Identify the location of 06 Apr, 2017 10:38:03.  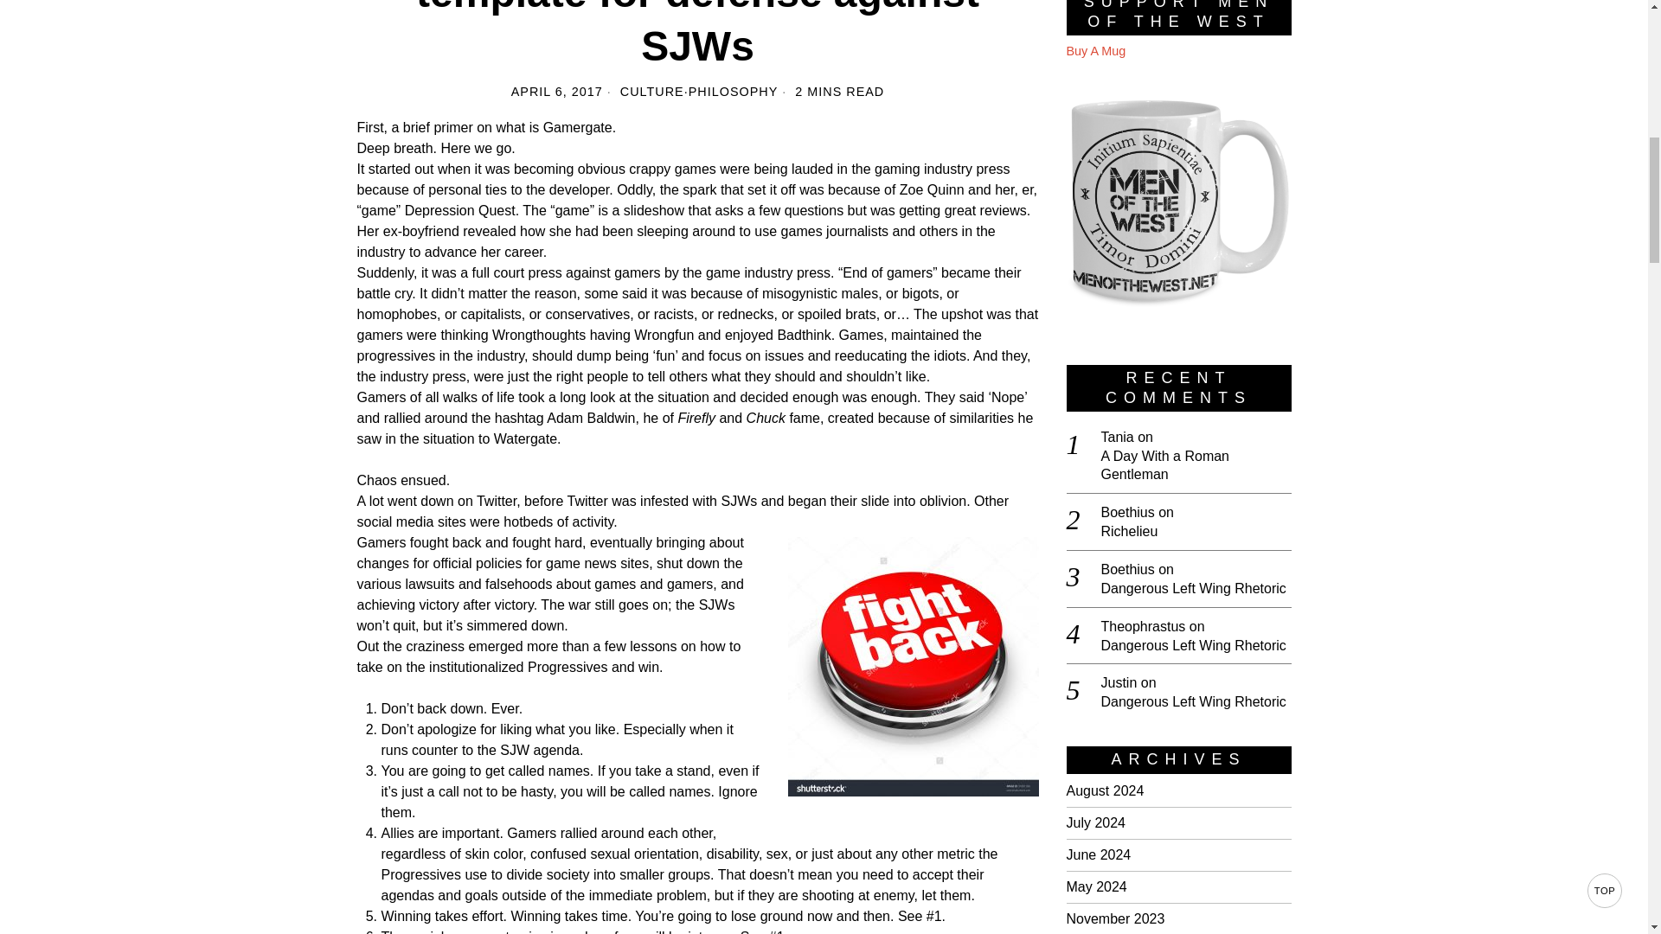
(557, 92).